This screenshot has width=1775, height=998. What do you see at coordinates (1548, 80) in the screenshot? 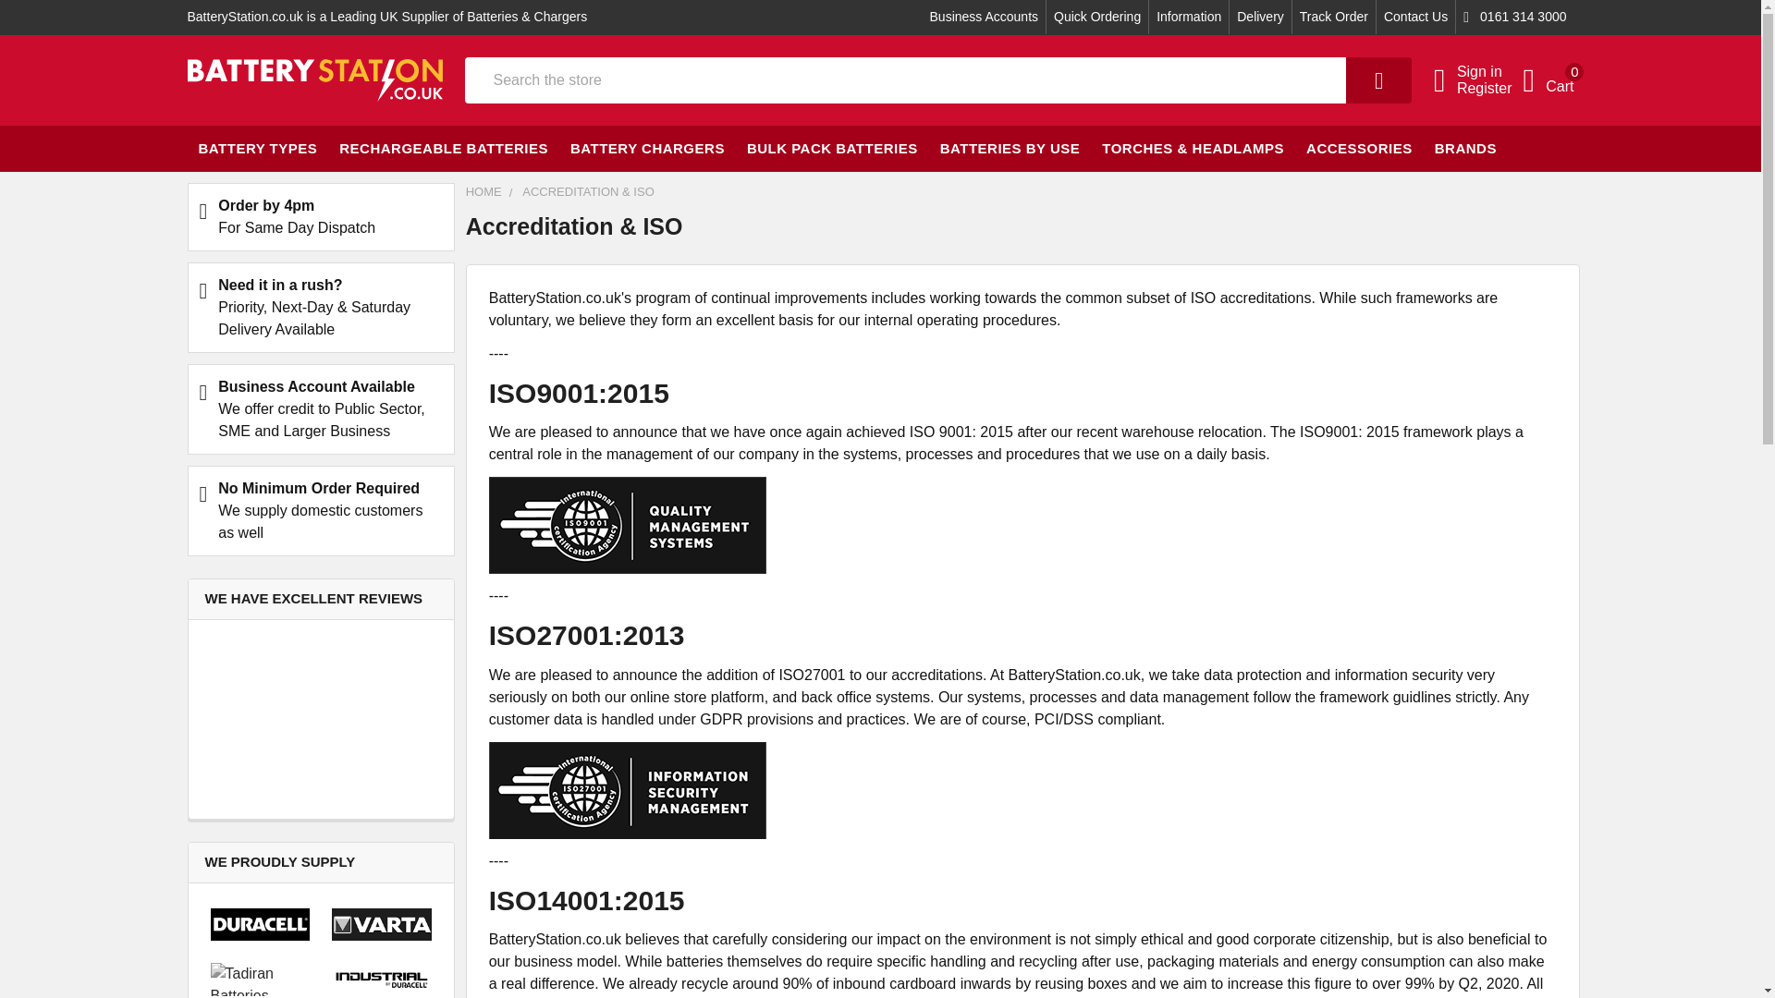
I see `Contact Us` at bounding box center [1548, 80].